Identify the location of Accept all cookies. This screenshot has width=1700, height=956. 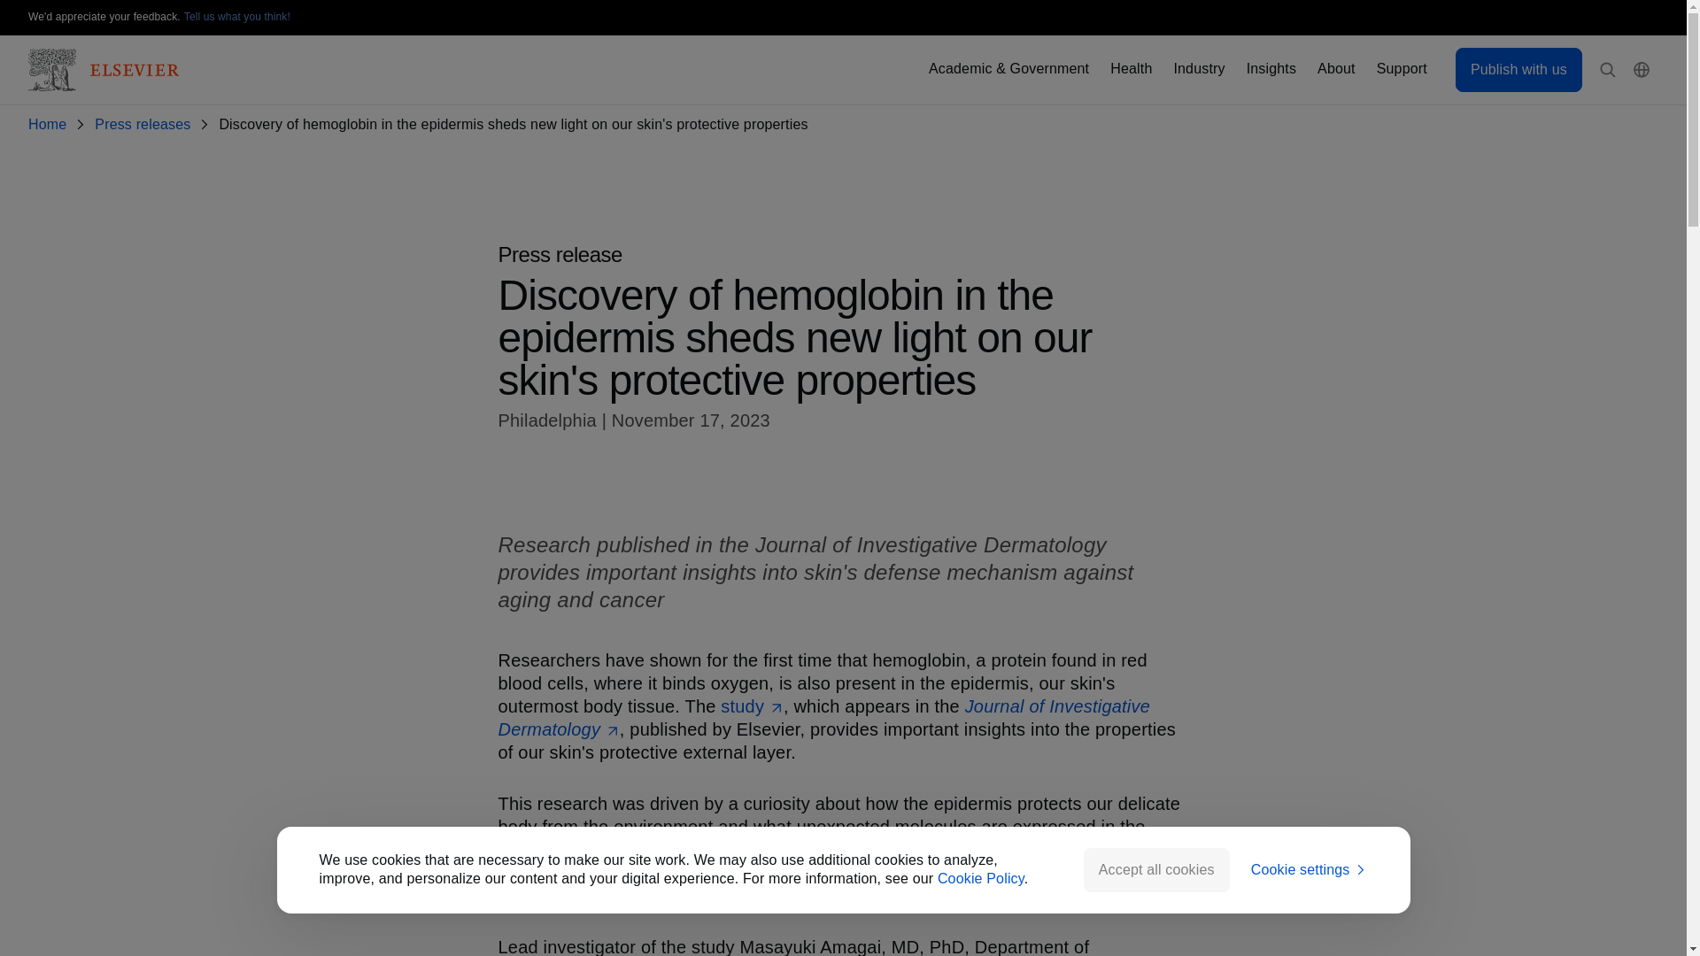
(1156, 869).